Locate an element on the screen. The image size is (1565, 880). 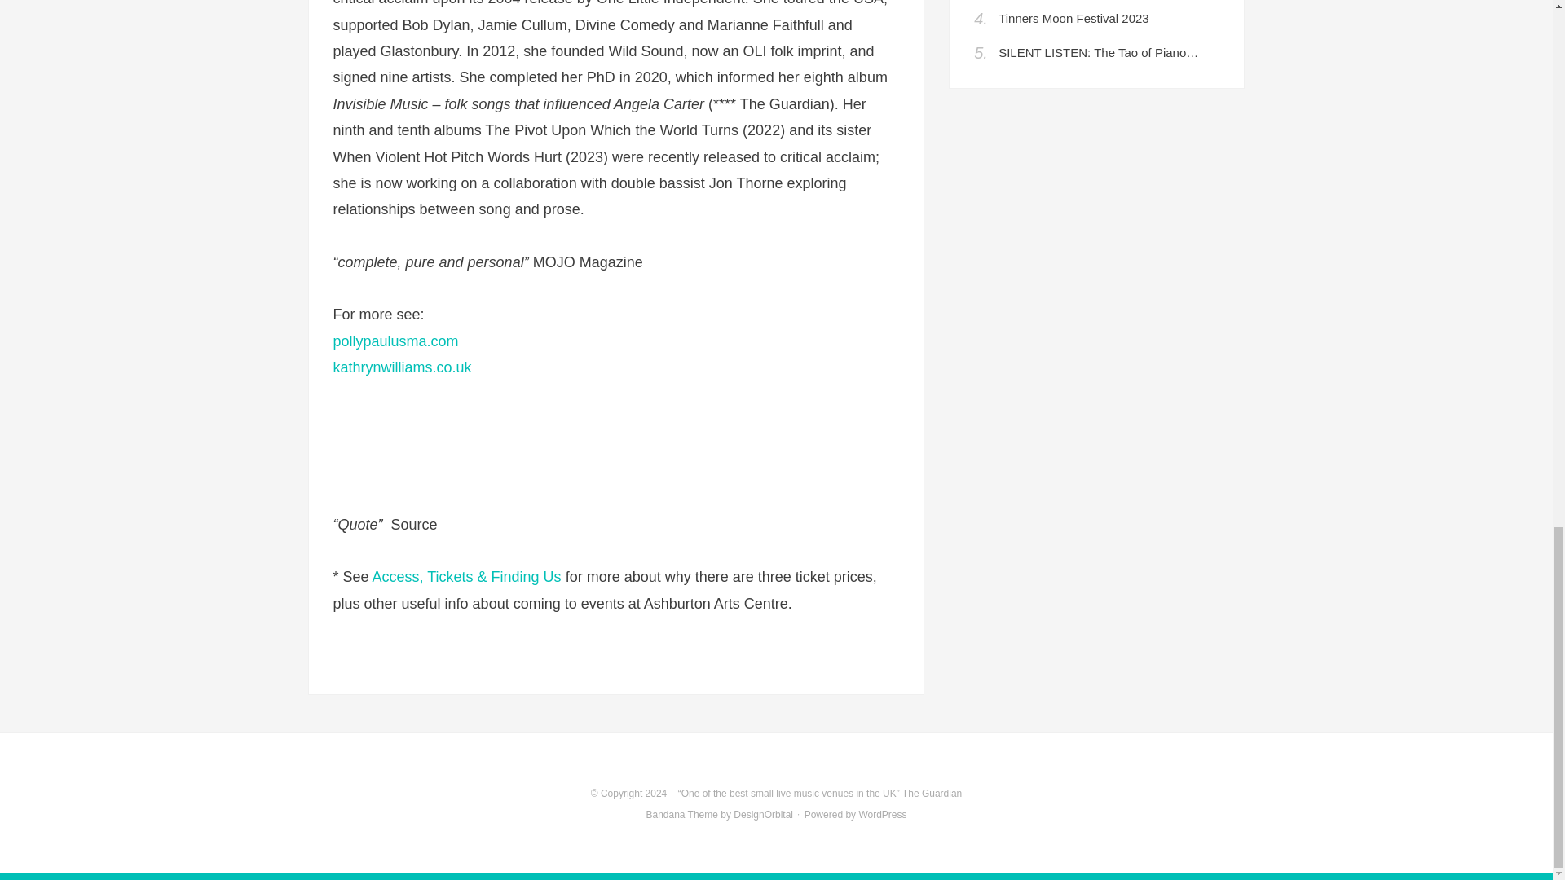
kathrynwilliams.co.uk is located at coordinates (401, 367).